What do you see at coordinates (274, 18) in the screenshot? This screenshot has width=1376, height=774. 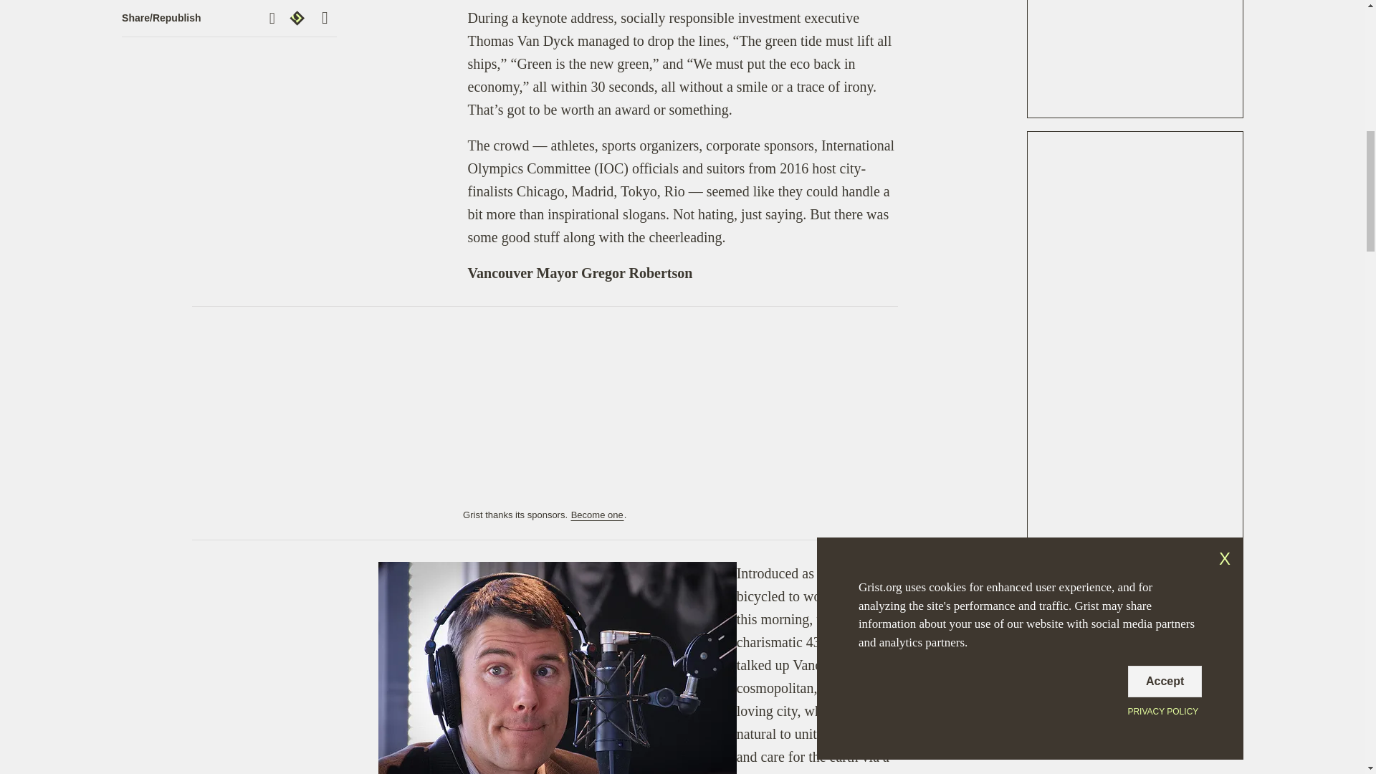 I see `Copy article link` at bounding box center [274, 18].